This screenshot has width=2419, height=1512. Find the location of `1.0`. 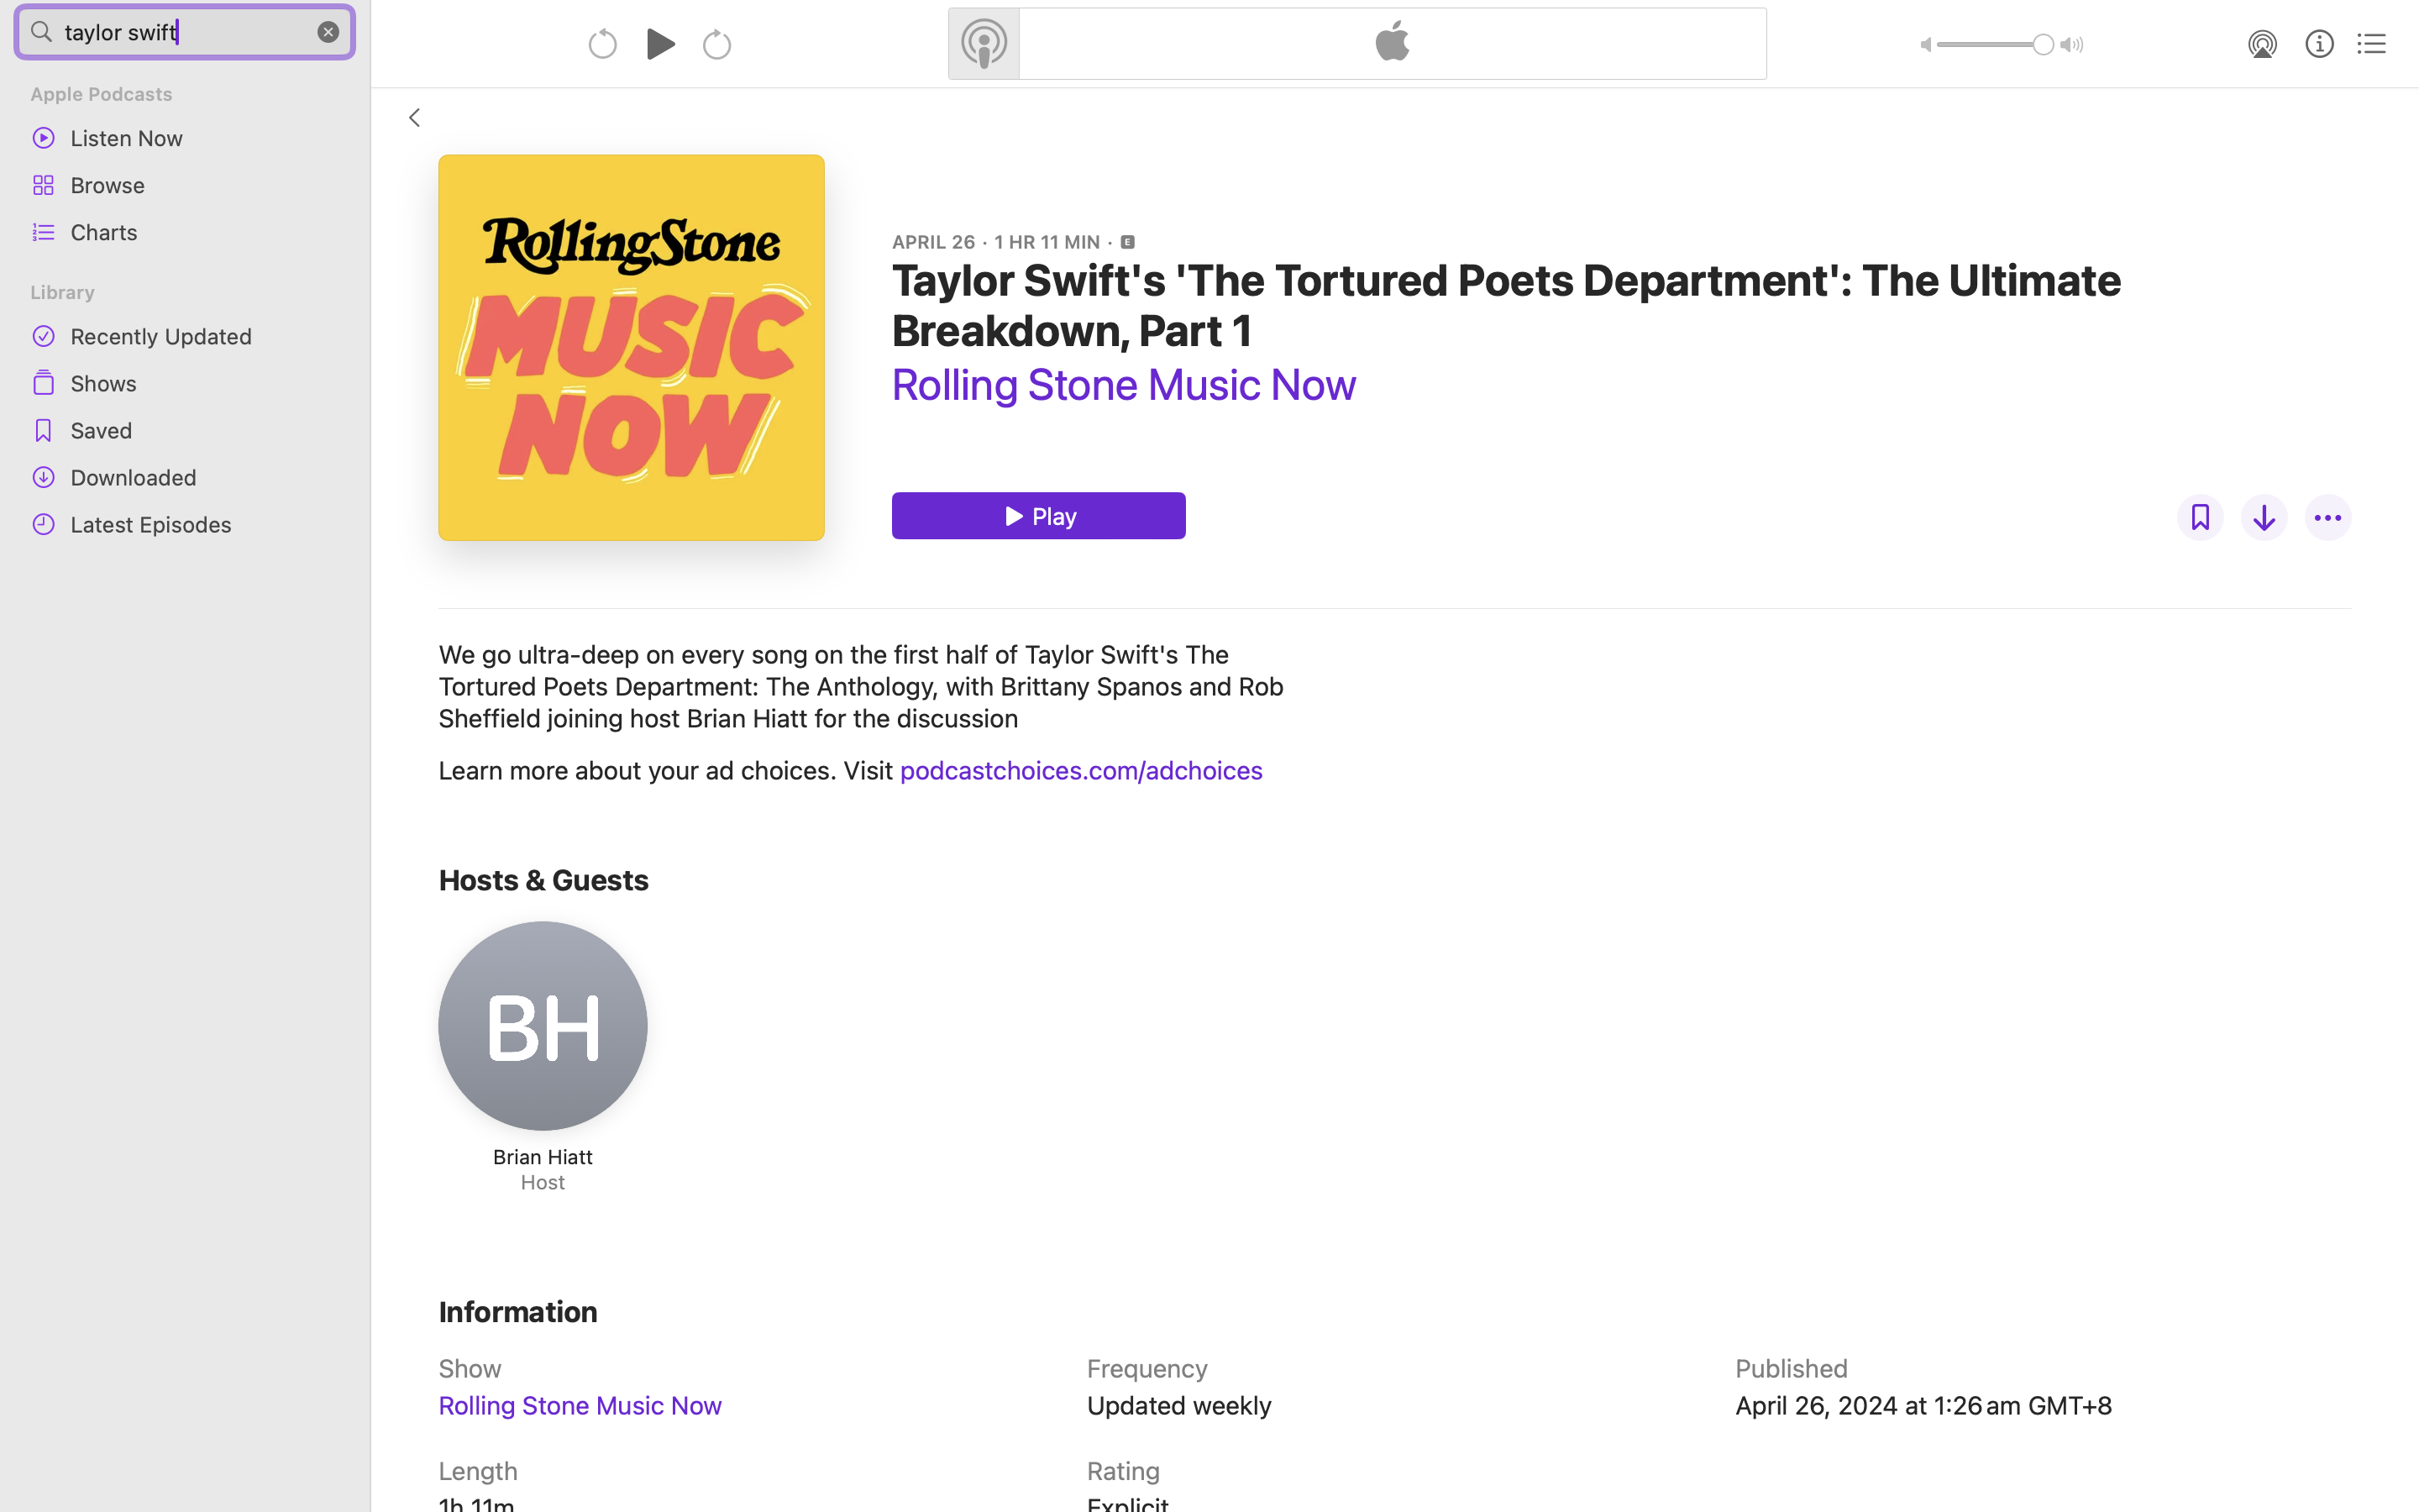

1.0 is located at coordinates (1996, 45).